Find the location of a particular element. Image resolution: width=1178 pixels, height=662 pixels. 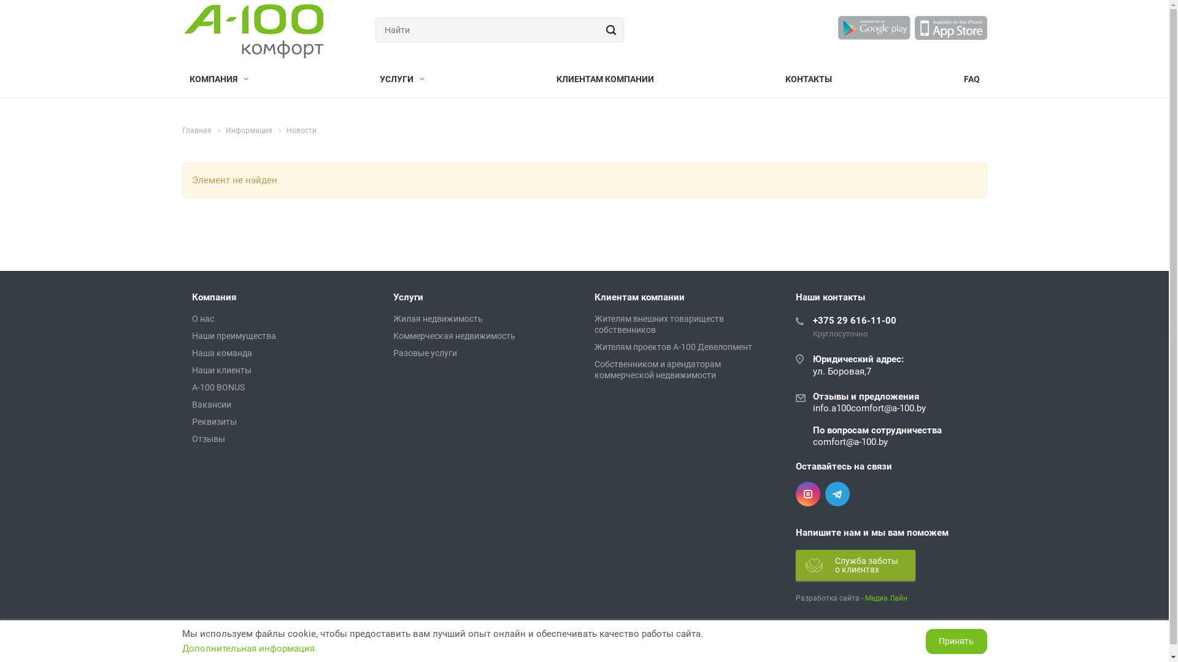

info.a100comfort@a-100.by is located at coordinates (869, 408).